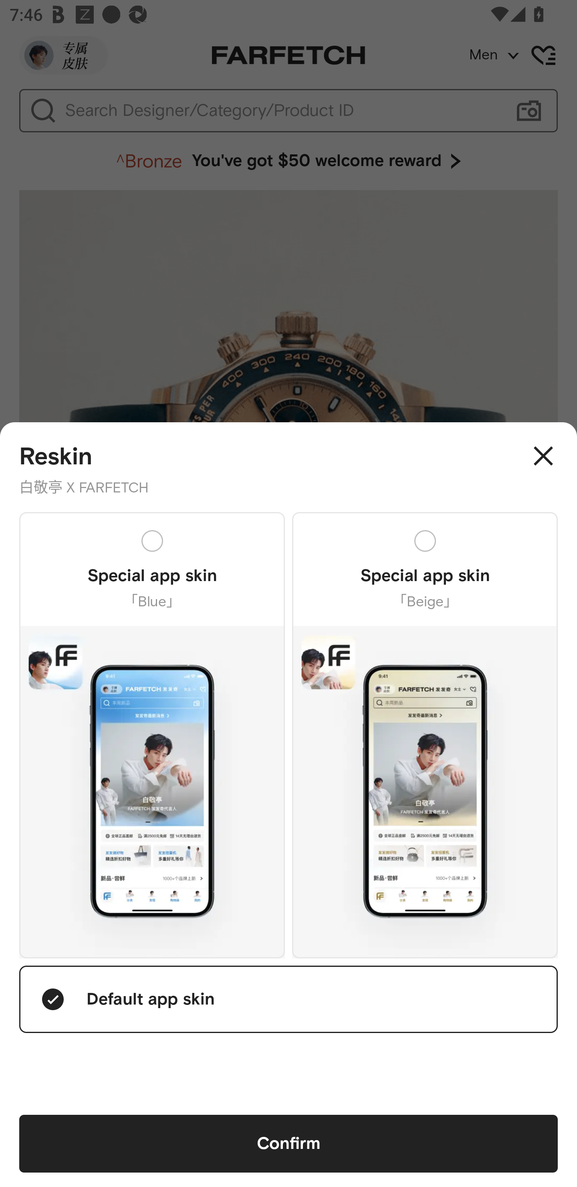 The height and width of the screenshot is (1187, 577). What do you see at coordinates (288, 1144) in the screenshot?
I see `Confirm` at bounding box center [288, 1144].